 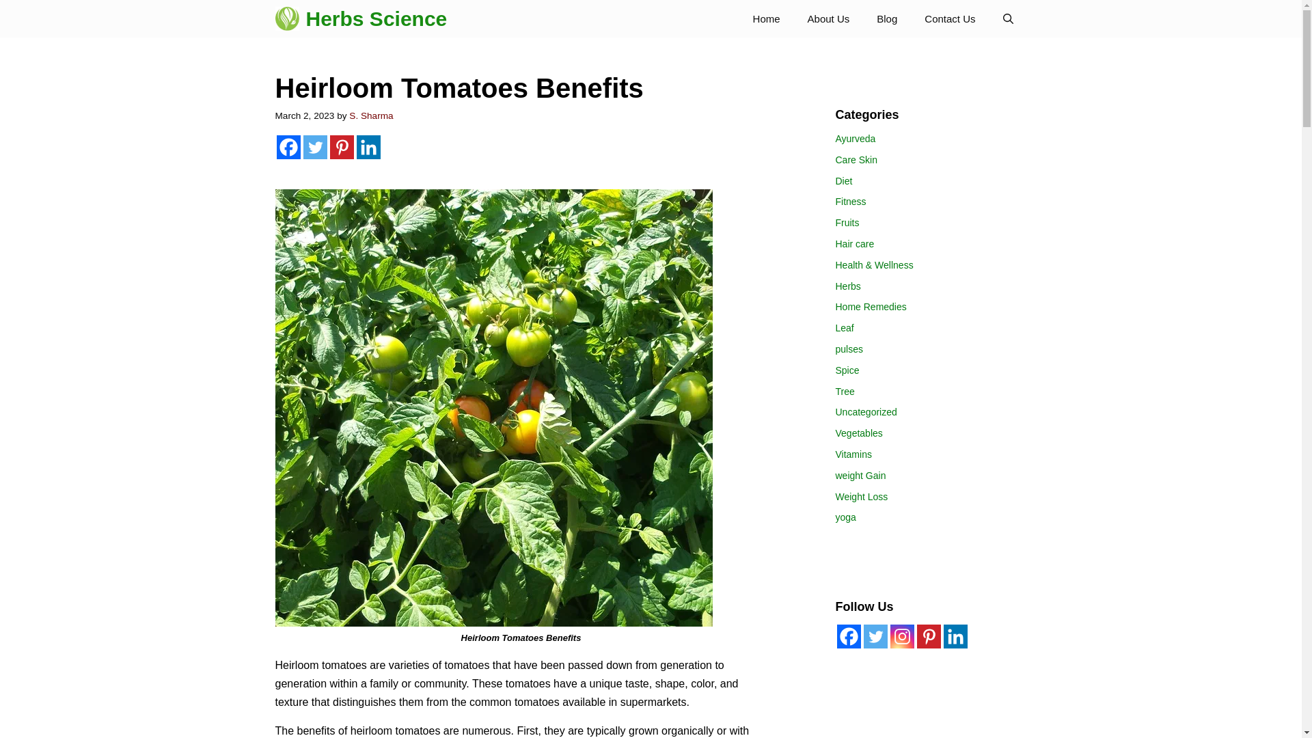 I want to click on Facebook, so click(x=849, y=636).